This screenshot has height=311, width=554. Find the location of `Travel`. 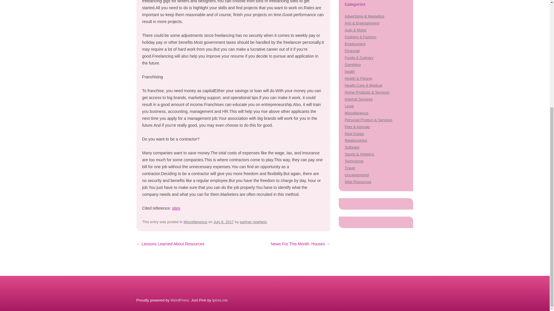

Travel is located at coordinates (350, 168).